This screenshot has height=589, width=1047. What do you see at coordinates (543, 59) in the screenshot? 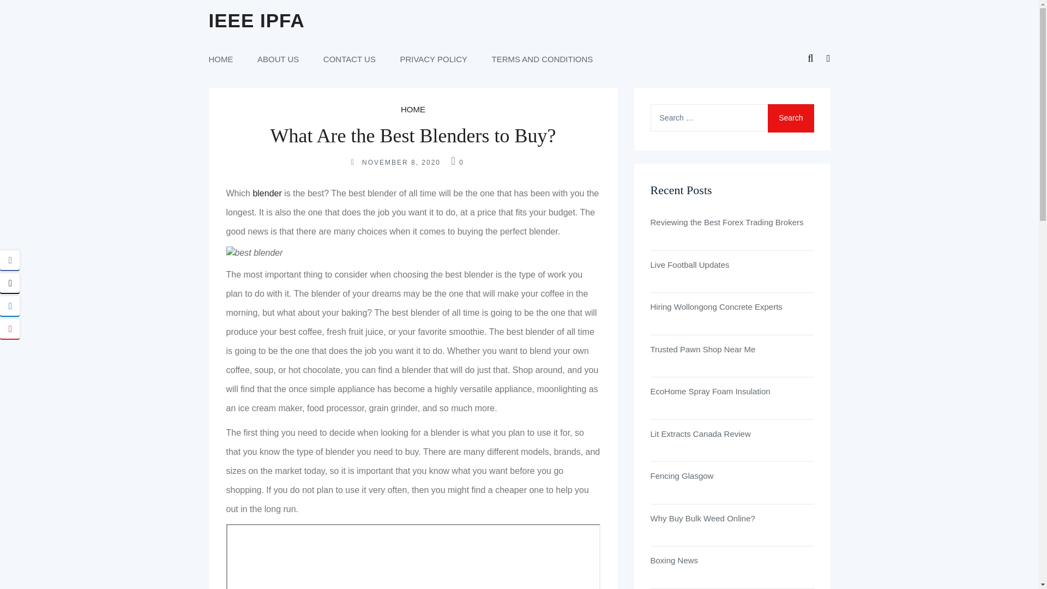
I see `TERMS AND CONDITIONS` at bounding box center [543, 59].